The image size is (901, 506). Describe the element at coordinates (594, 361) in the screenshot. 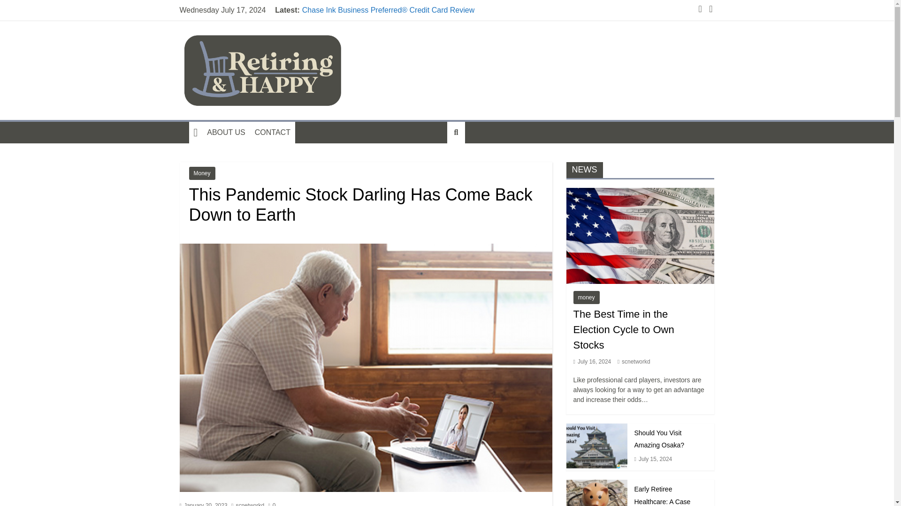

I see `July 16, 2024` at that location.